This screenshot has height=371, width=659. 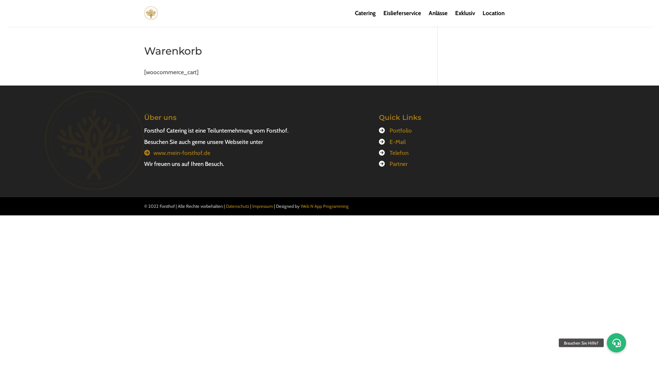 What do you see at coordinates (94, 140) in the screenshot?
I see `forsthof-logo` at bounding box center [94, 140].